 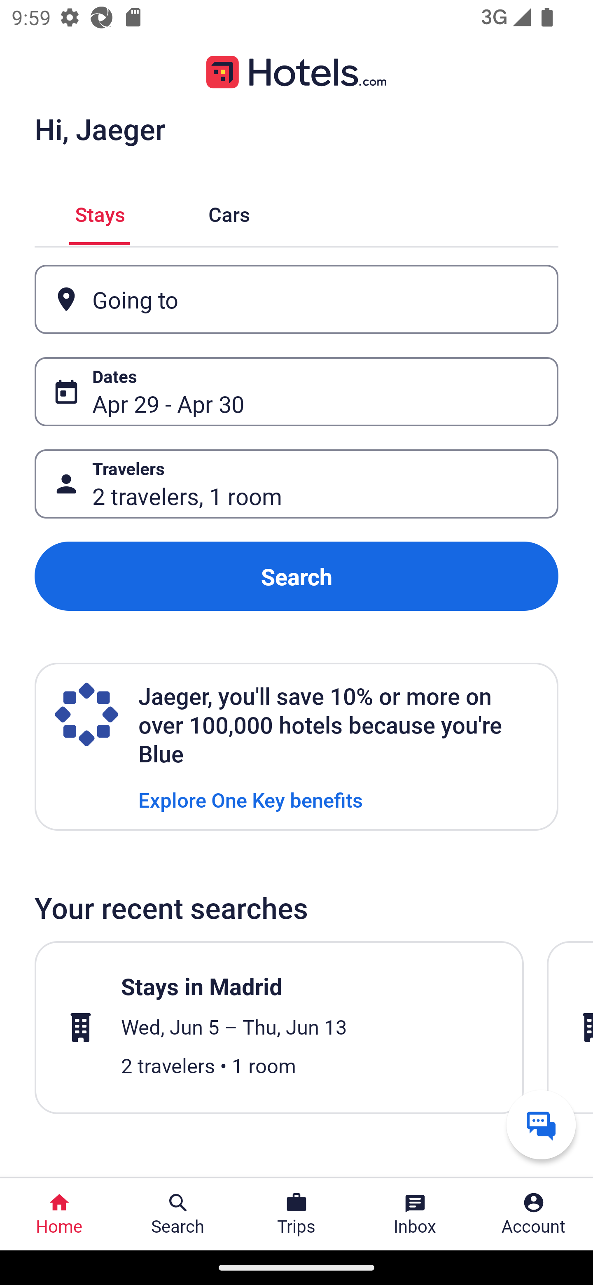 What do you see at coordinates (178, 1214) in the screenshot?
I see `Search Search Button` at bounding box center [178, 1214].